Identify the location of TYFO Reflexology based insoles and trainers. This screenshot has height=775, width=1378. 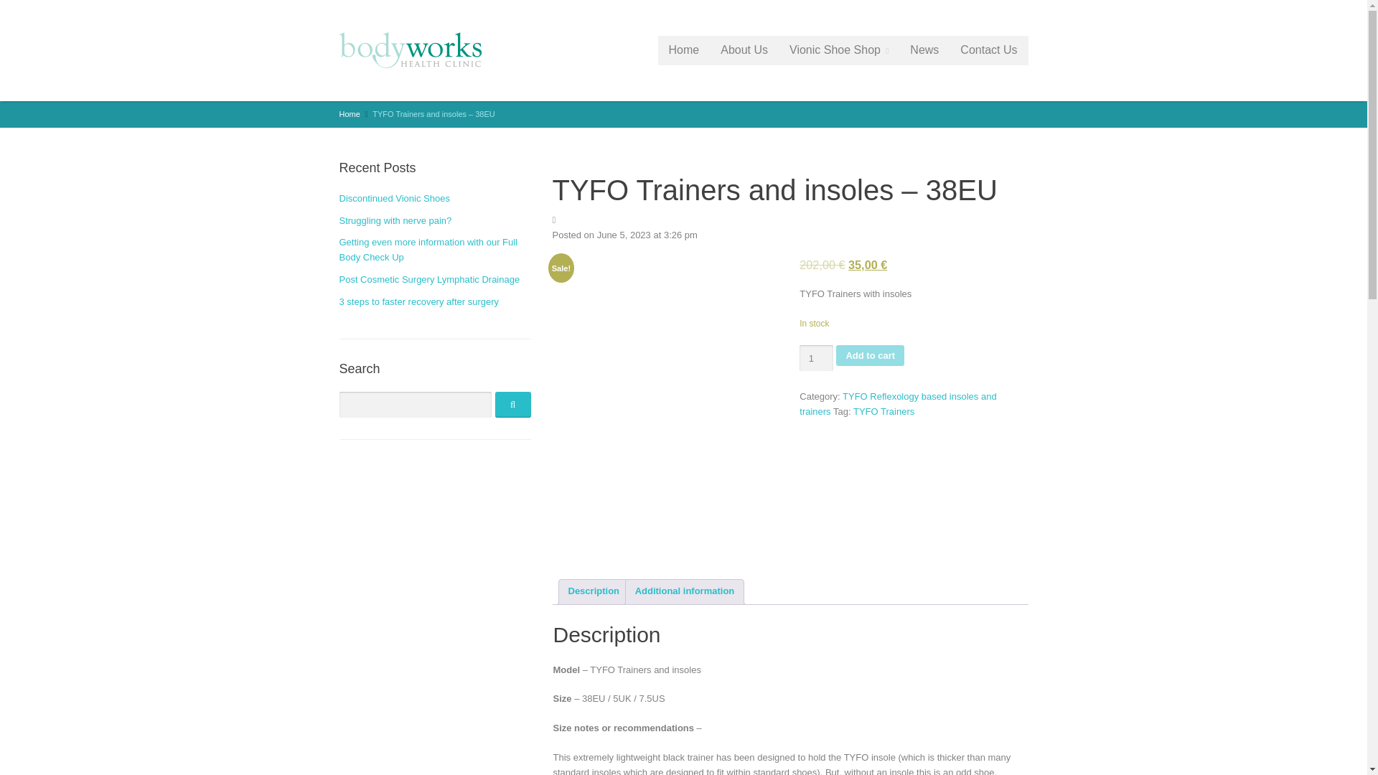
(897, 404).